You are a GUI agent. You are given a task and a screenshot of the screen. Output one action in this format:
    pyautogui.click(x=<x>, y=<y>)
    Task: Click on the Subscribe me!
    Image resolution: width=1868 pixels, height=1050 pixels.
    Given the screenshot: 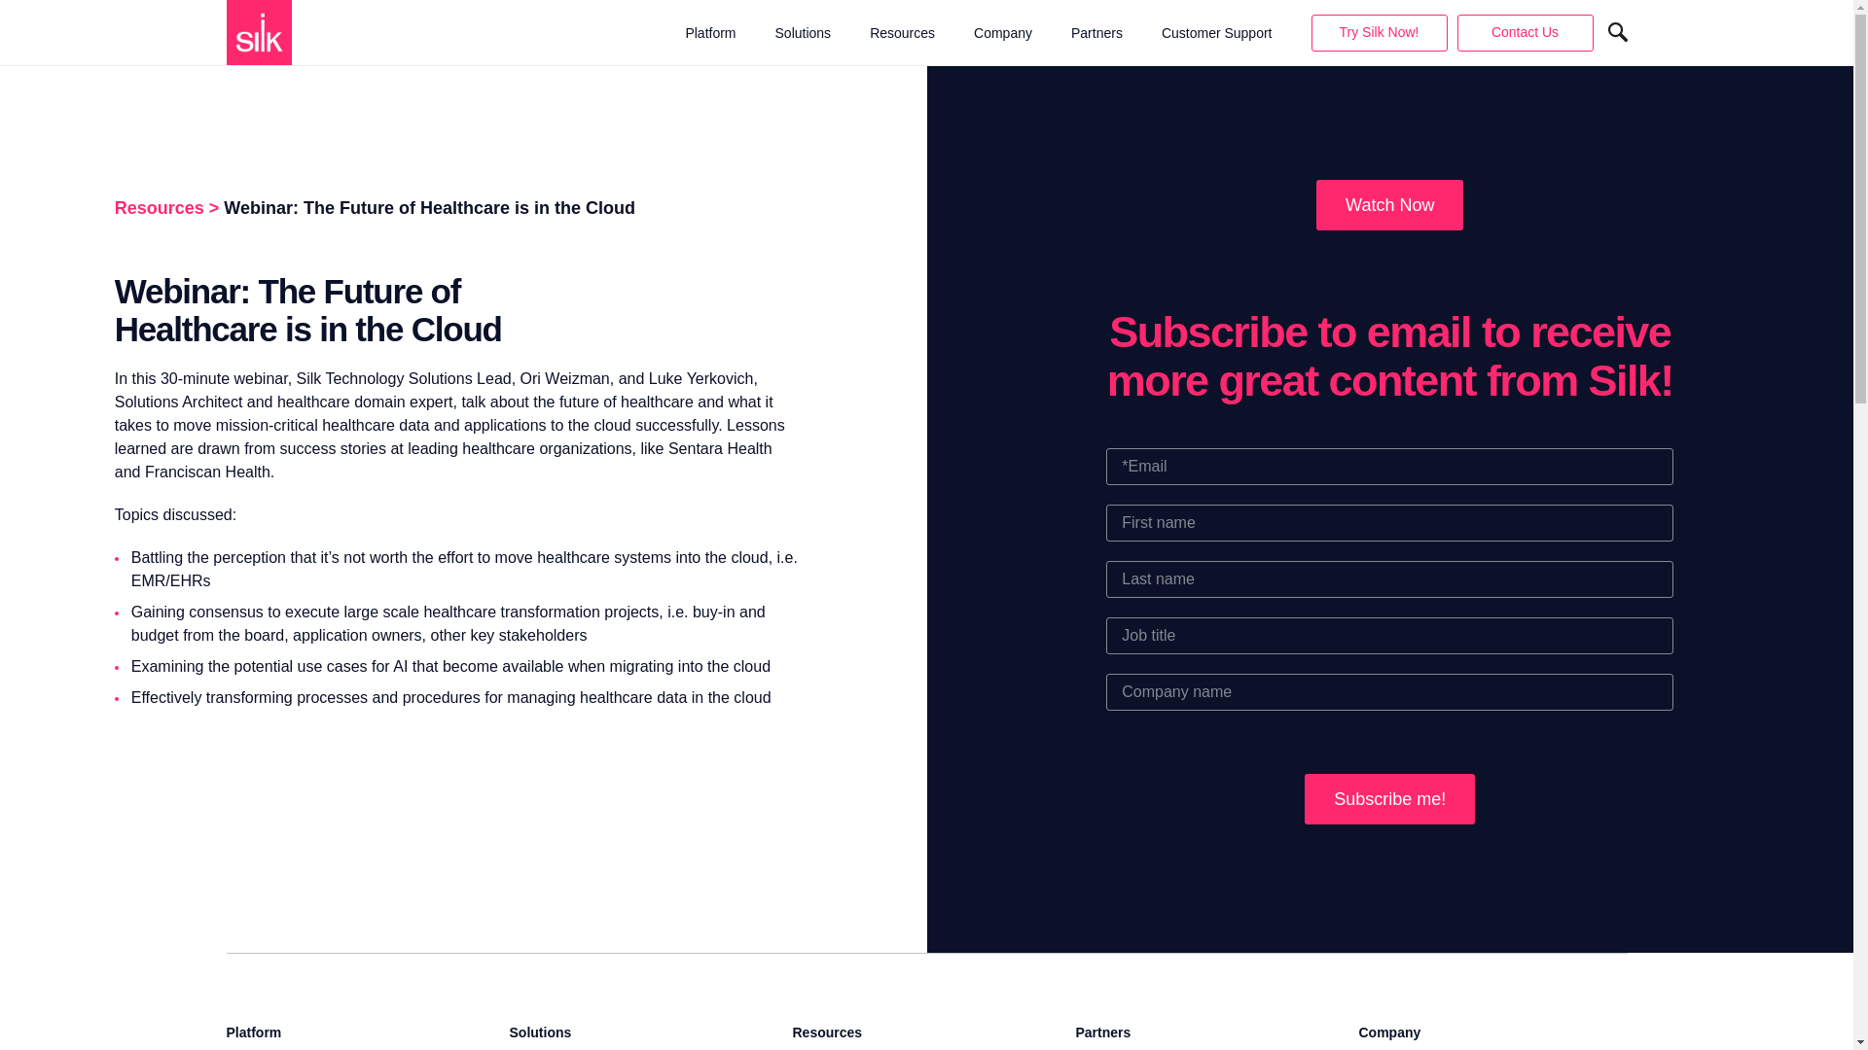 What is the action you would take?
    pyautogui.click(x=1389, y=798)
    